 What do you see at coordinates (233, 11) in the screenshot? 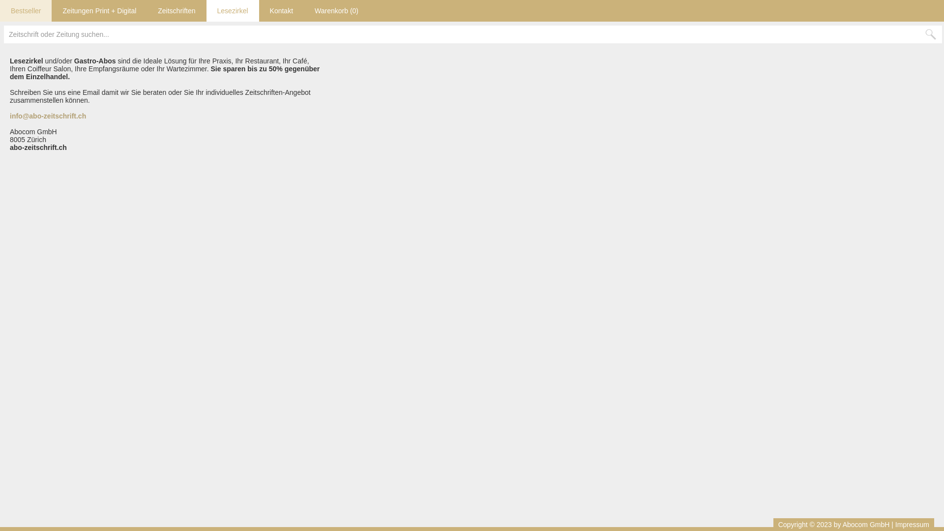
I see `Lesezirkel` at bounding box center [233, 11].